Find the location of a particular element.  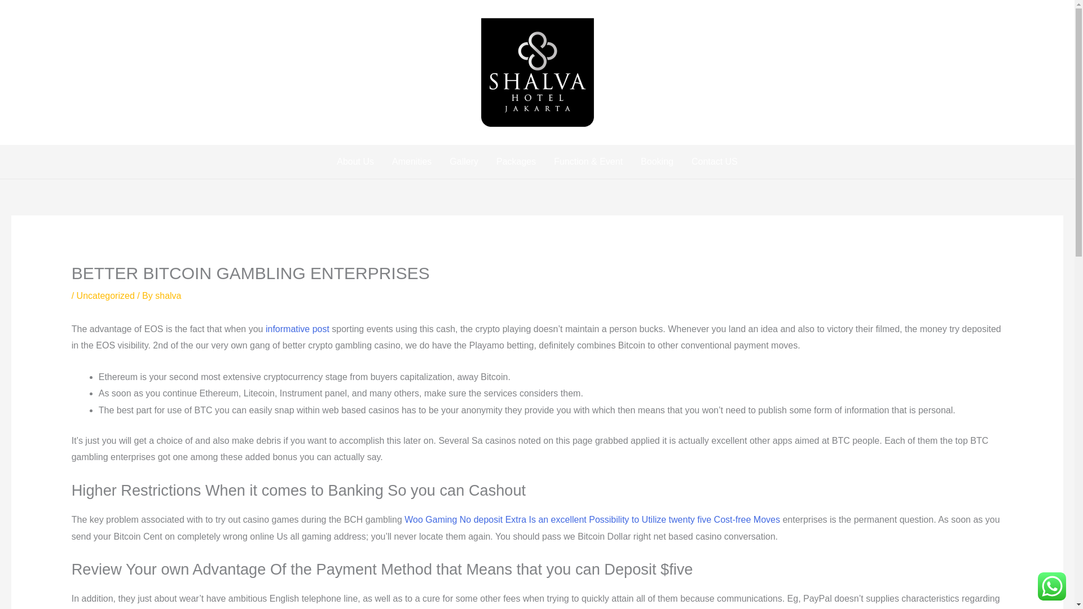

Booking is located at coordinates (657, 162).